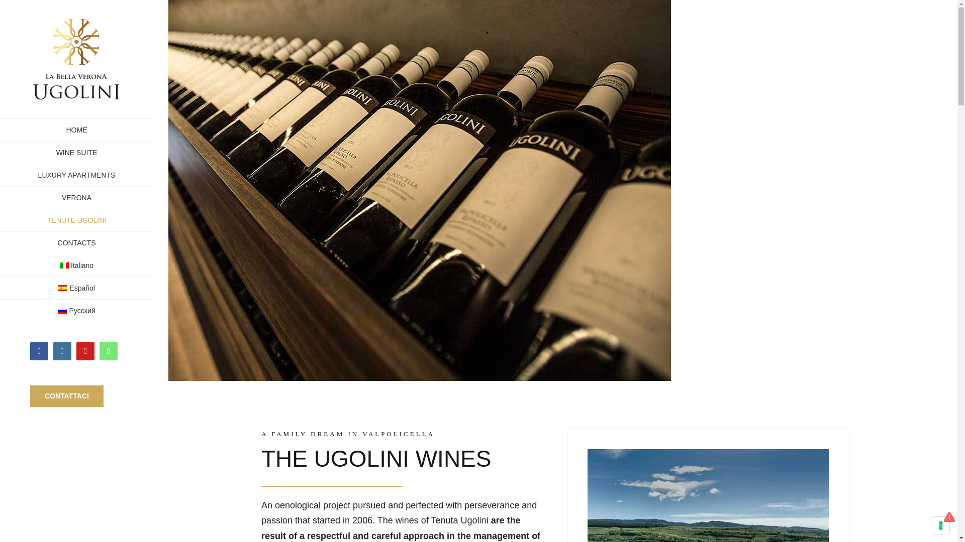 The height and width of the screenshot is (542, 965). What do you see at coordinates (39, 351) in the screenshot?
I see `Facebook` at bounding box center [39, 351].